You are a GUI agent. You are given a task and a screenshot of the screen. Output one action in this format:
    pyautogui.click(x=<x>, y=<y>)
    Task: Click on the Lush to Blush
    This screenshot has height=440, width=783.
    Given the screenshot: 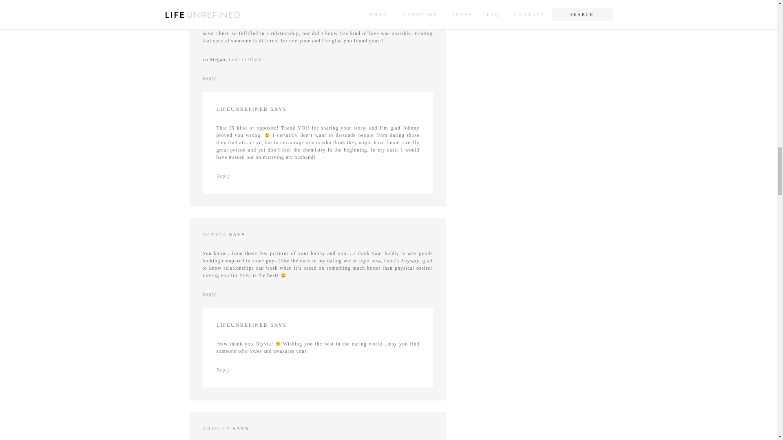 What is the action you would take?
    pyautogui.click(x=245, y=59)
    